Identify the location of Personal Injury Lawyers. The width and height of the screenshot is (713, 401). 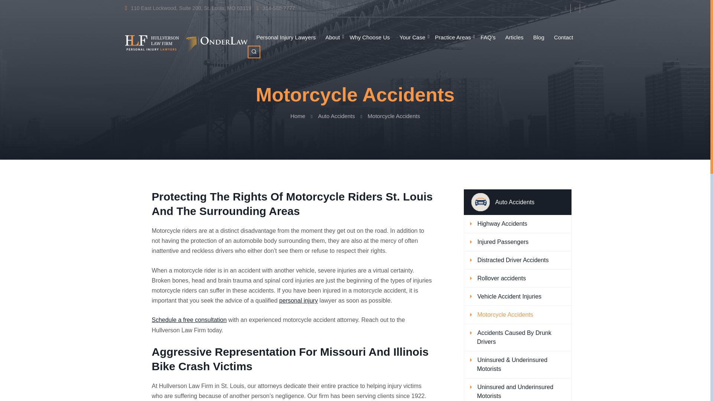
(286, 38).